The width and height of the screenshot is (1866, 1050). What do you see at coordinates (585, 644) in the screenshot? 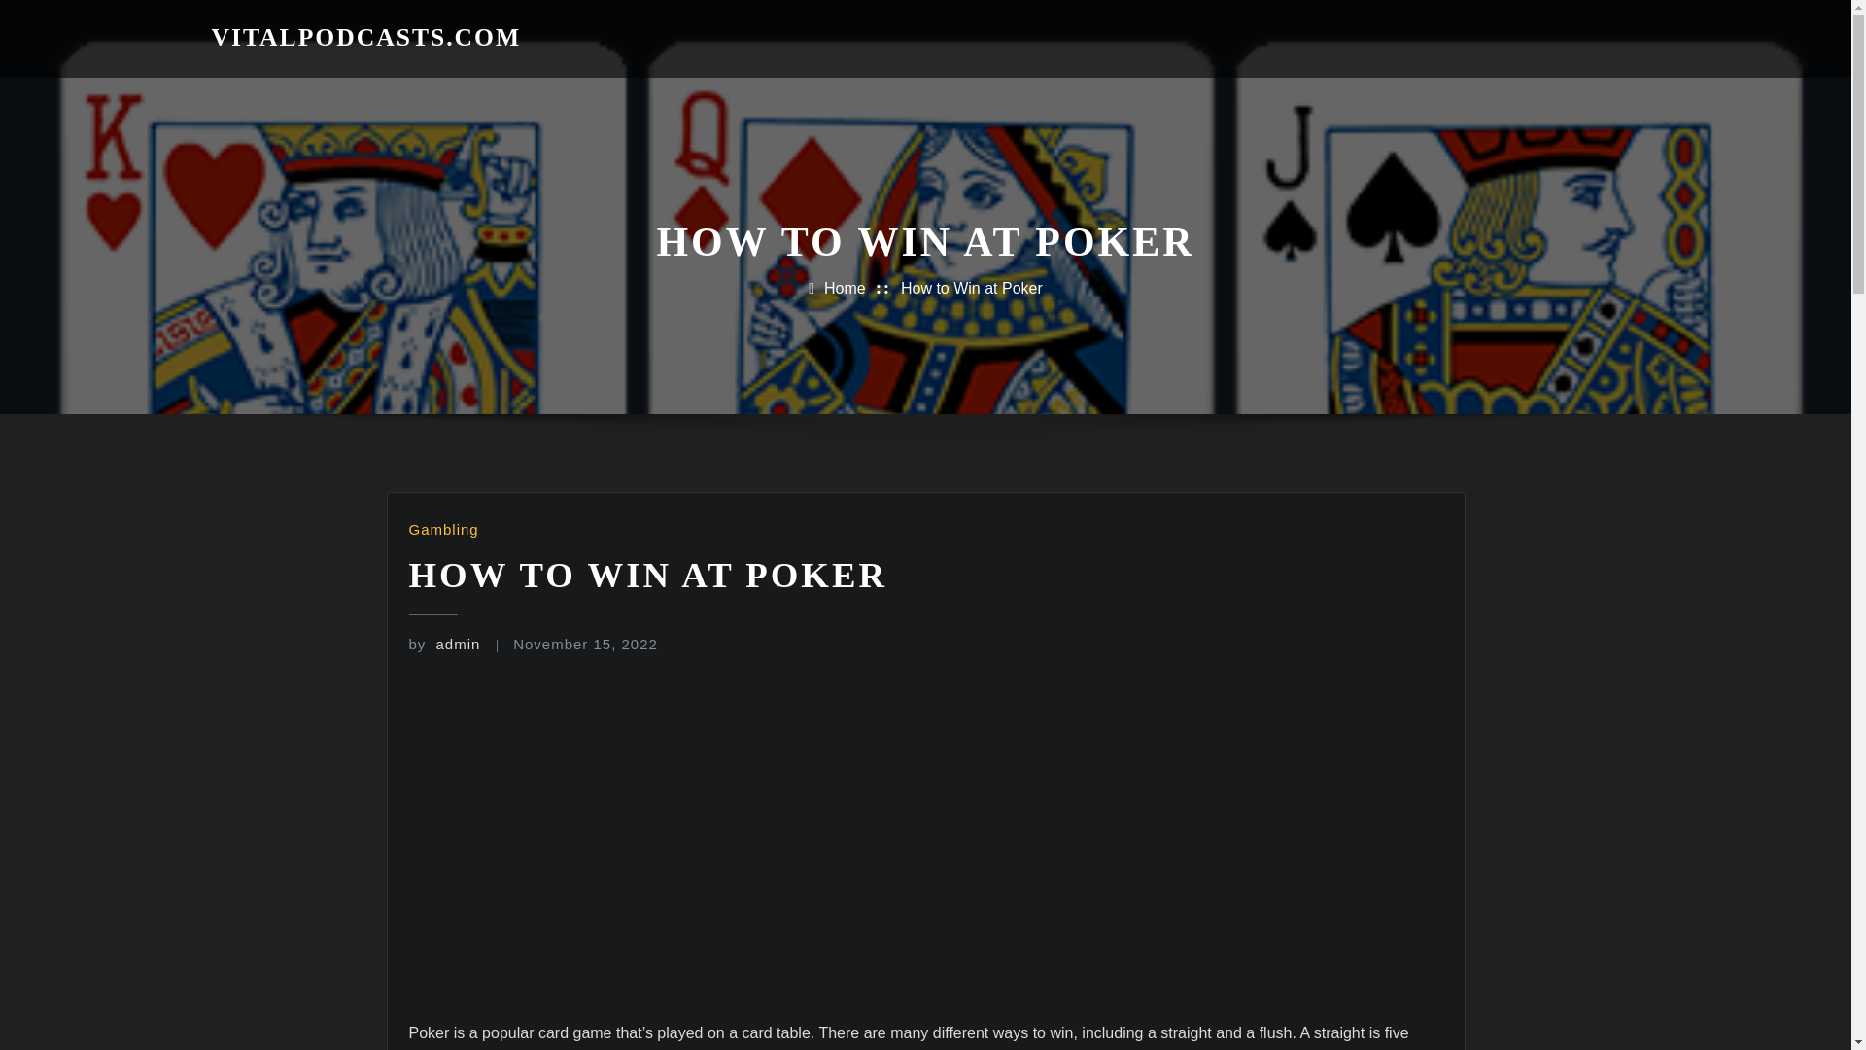
I see `November 15, 2022` at bounding box center [585, 644].